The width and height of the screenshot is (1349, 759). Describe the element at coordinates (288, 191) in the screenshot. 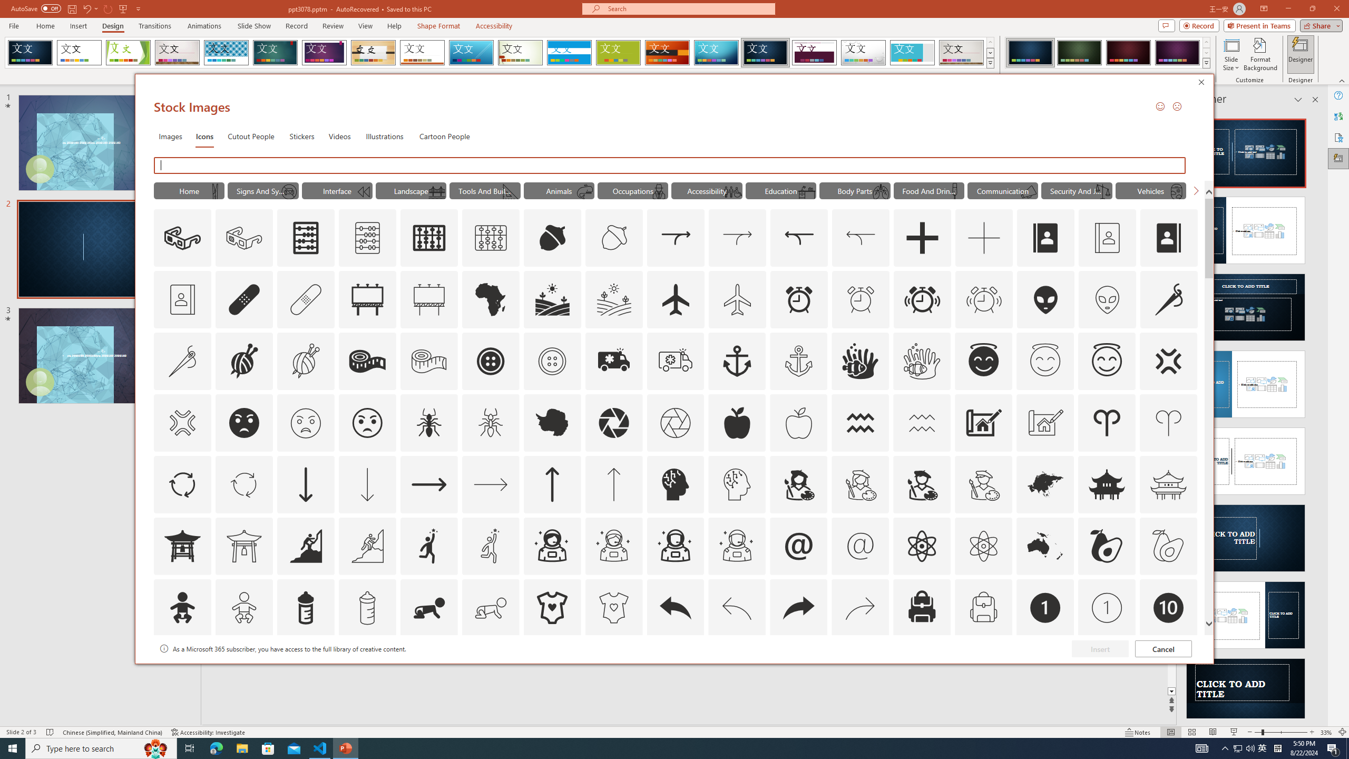

I see `AutomationID: Icons_NoDriving_M` at that location.